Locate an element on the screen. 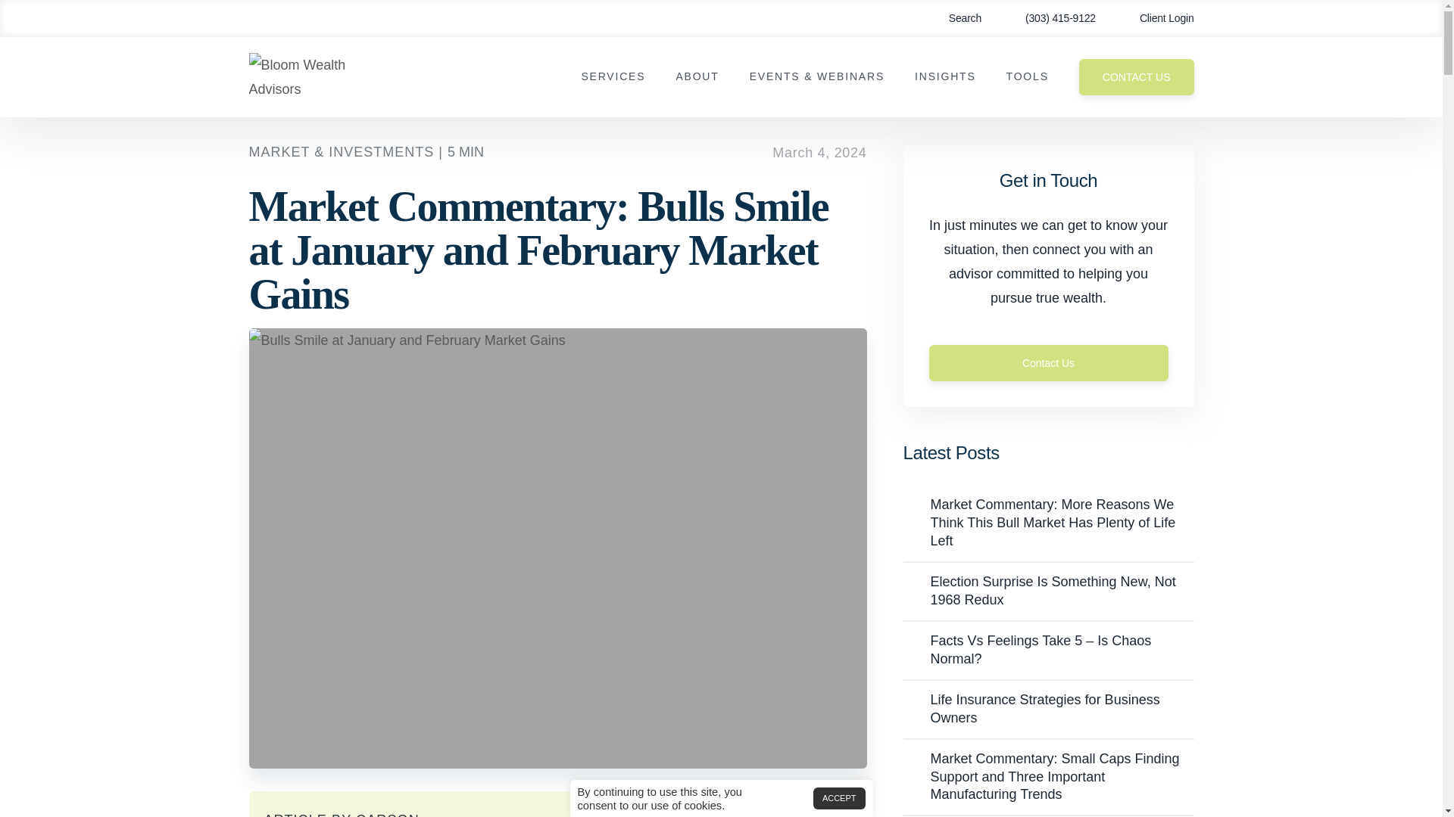 Image resolution: width=1454 pixels, height=817 pixels. INSIGHTS is located at coordinates (945, 77).